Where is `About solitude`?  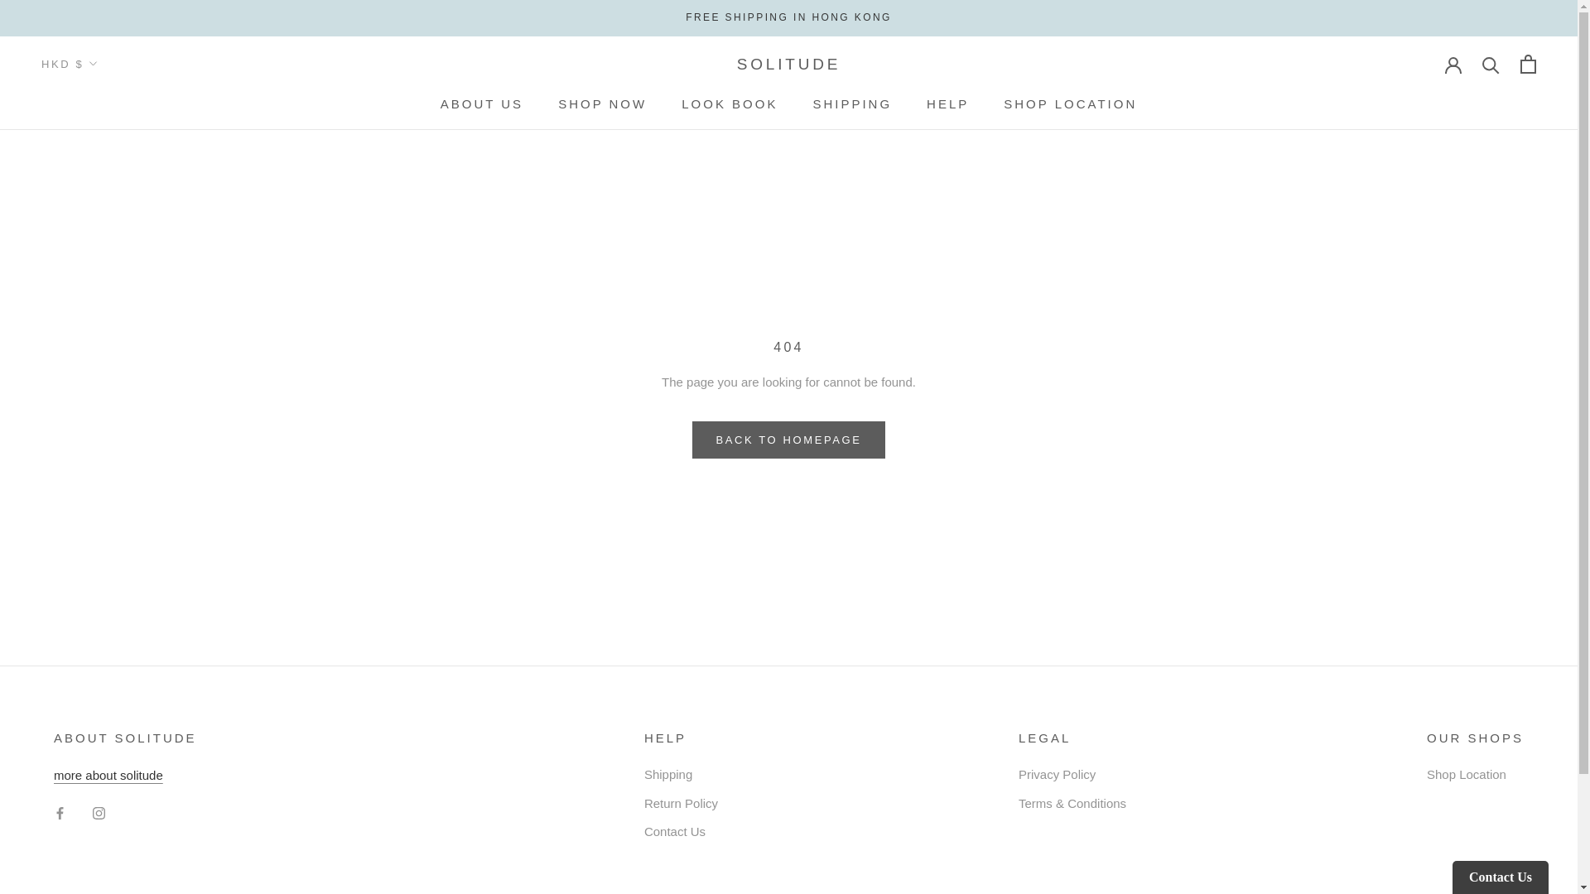
About solitude is located at coordinates (481, 103).